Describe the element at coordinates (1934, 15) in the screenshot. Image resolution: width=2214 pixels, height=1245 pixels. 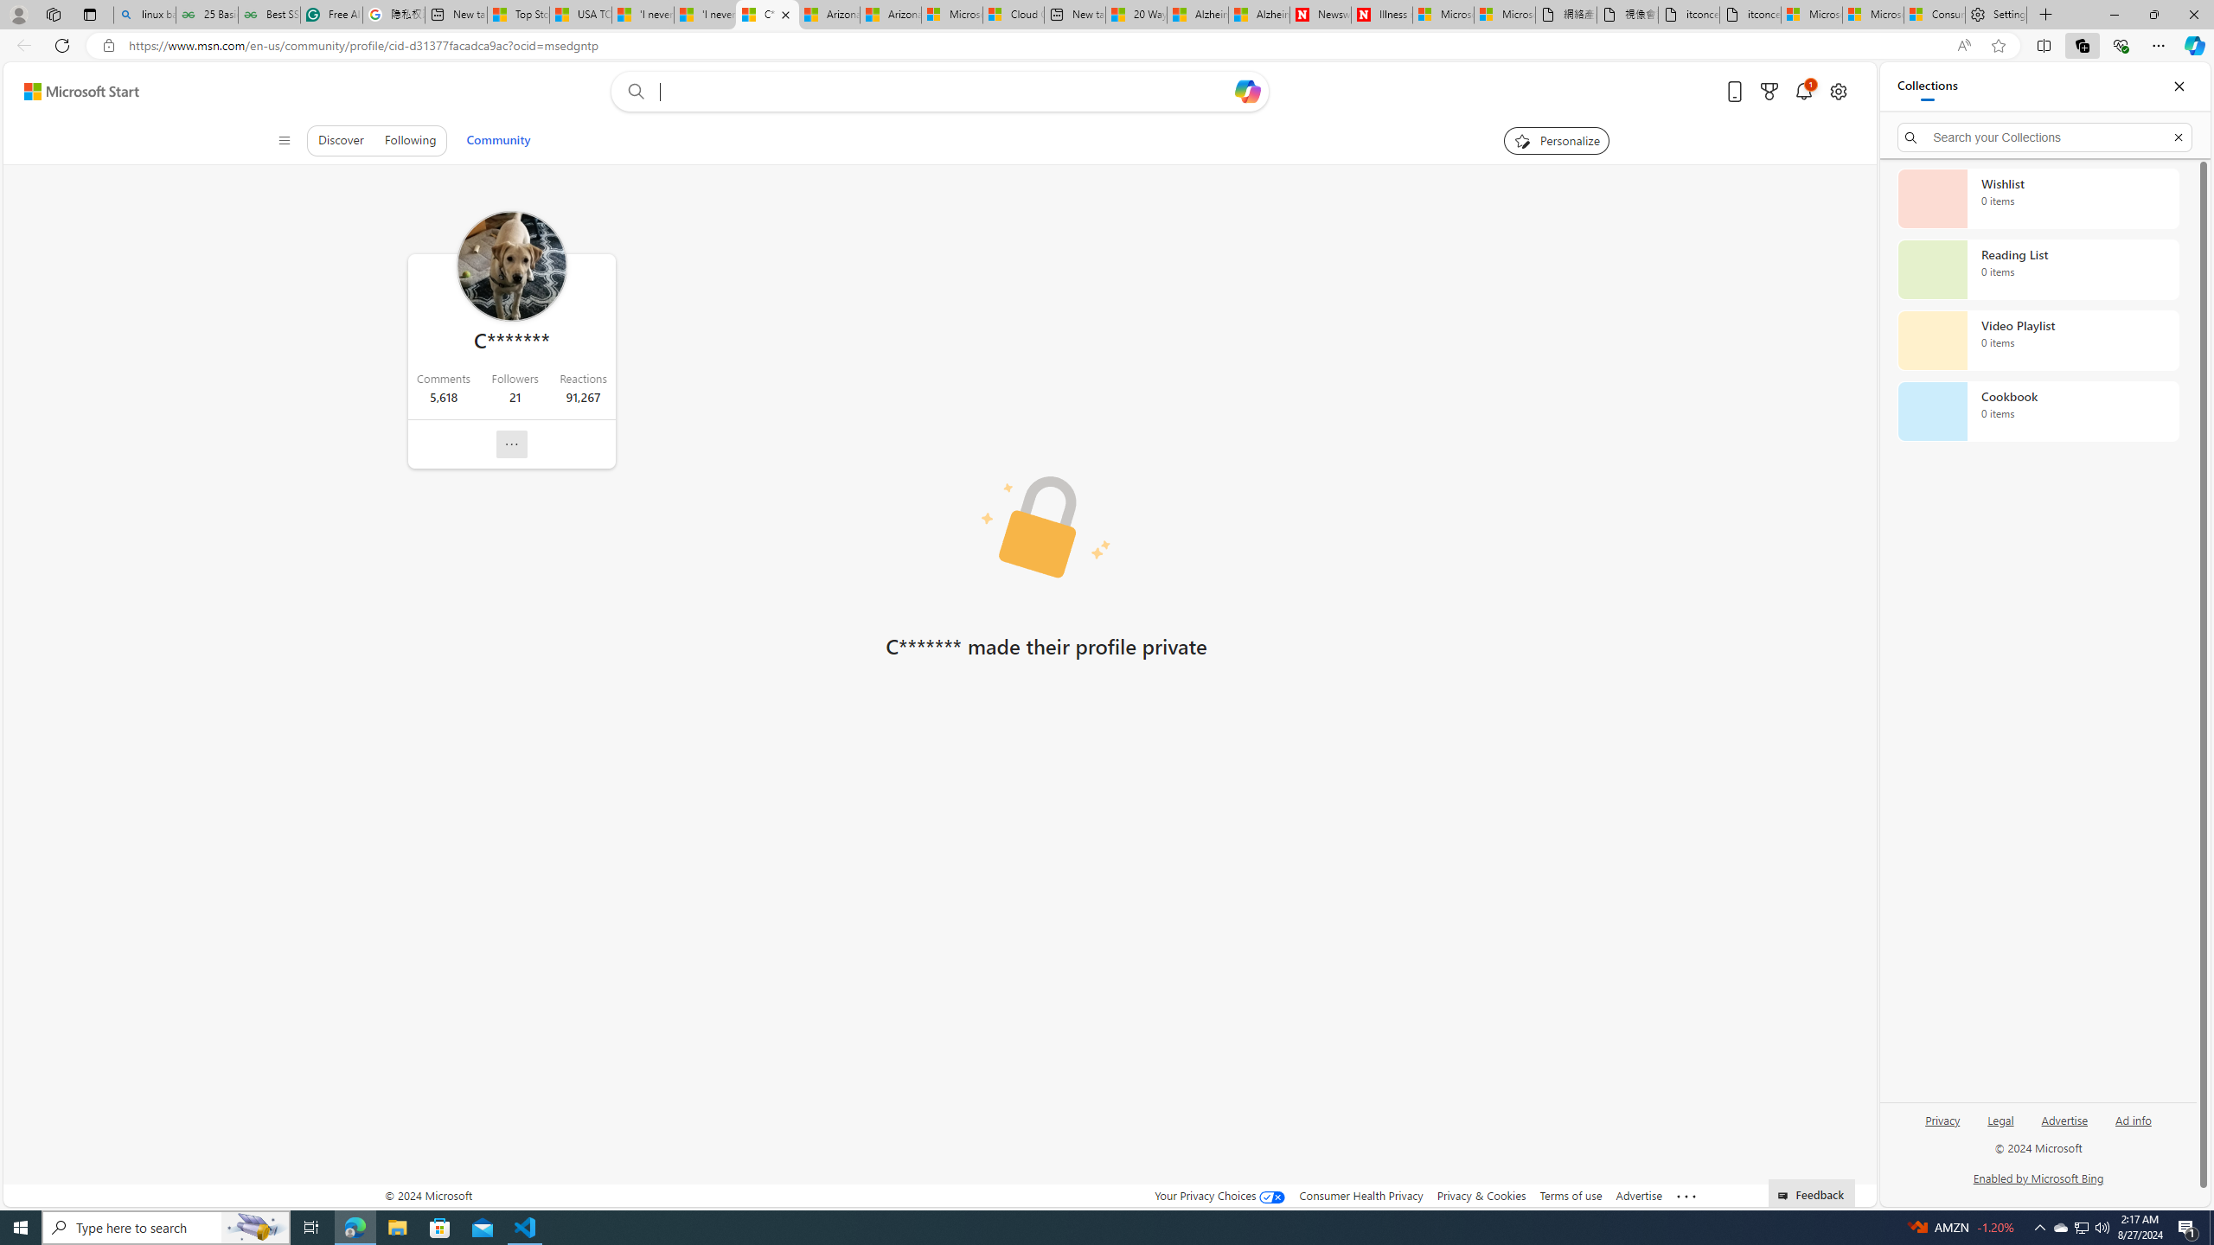
I see `Consumer Health Data Privacy Policy` at that location.